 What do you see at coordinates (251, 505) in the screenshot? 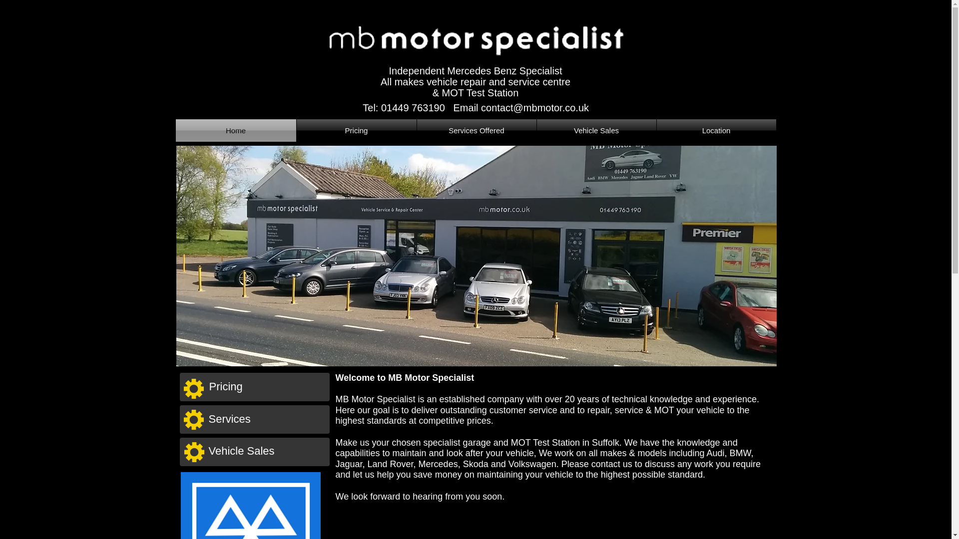
I see `download.png` at bounding box center [251, 505].